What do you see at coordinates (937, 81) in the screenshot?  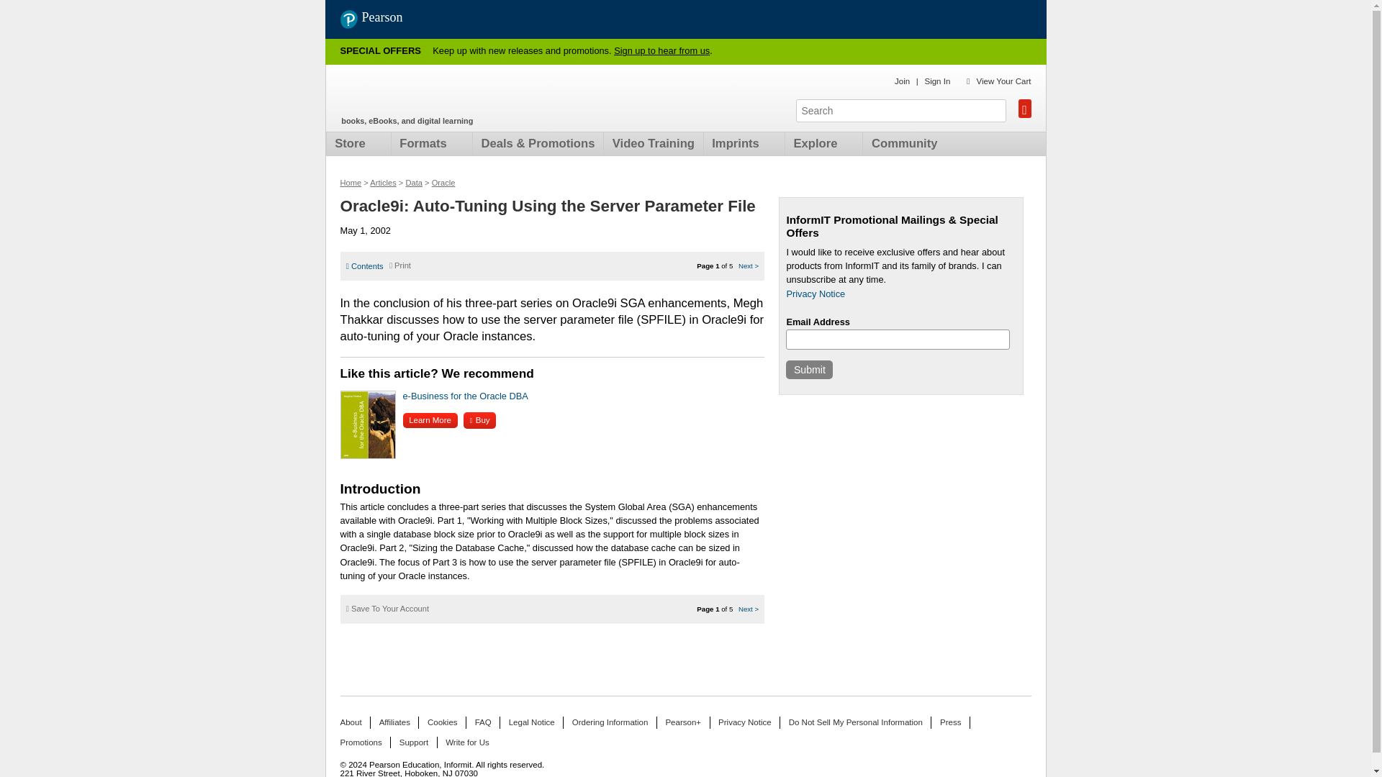 I see `Sign In` at bounding box center [937, 81].